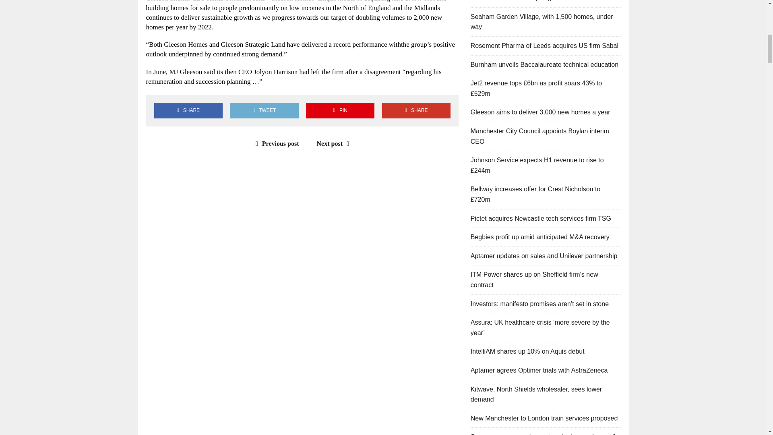 The image size is (773, 435). What do you see at coordinates (275, 143) in the screenshot?
I see `Previous post` at bounding box center [275, 143].